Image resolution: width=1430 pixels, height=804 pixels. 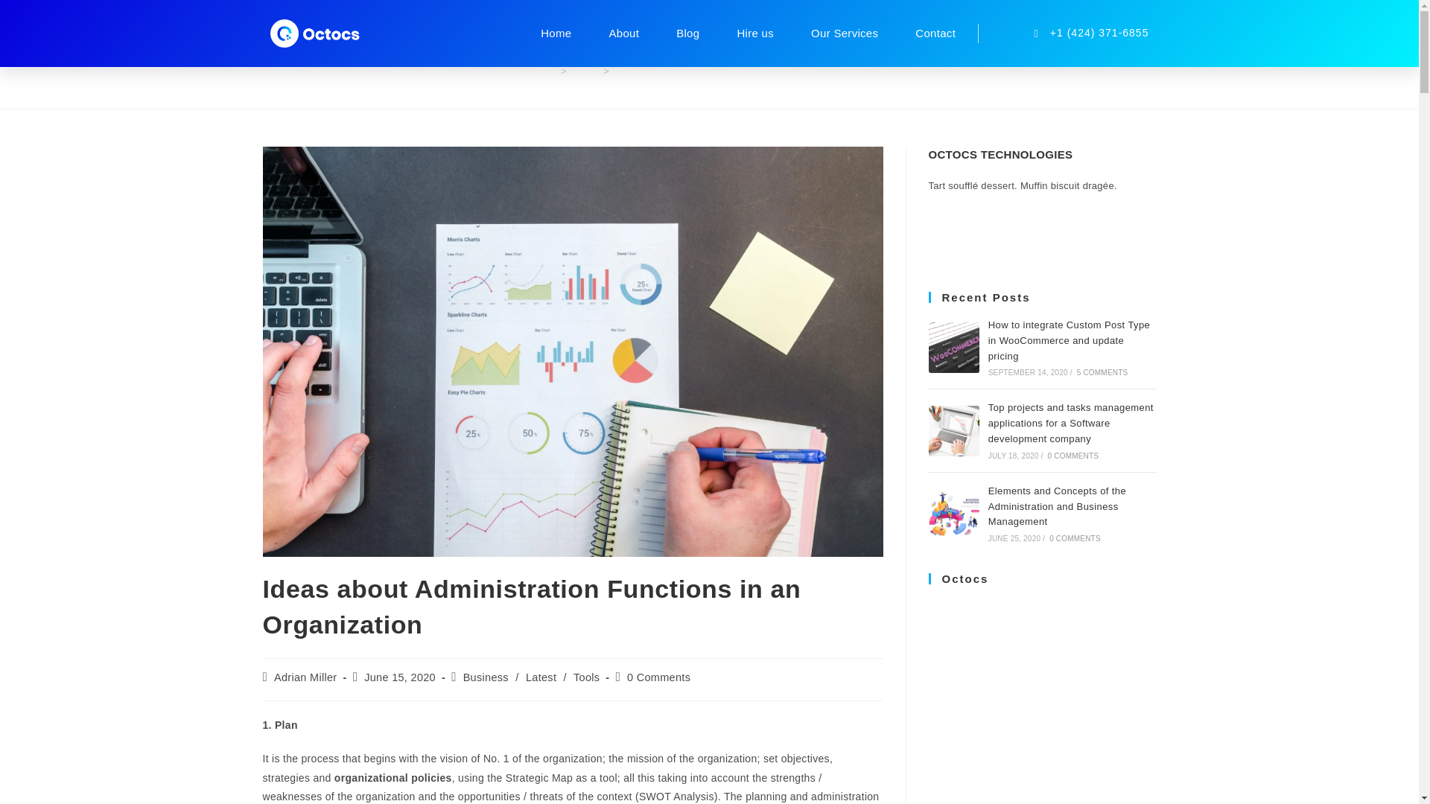 What do you see at coordinates (585, 70) in the screenshot?
I see `Latest` at bounding box center [585, 70].